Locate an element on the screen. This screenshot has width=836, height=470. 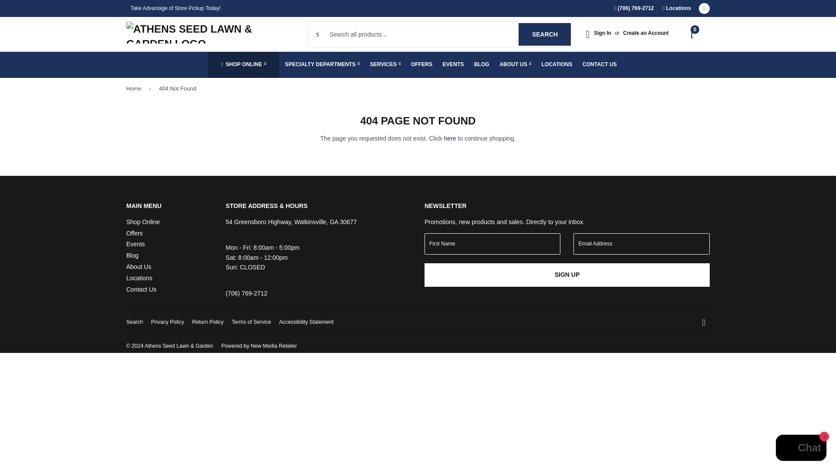
Sign In is located at coordinates (677, 8).